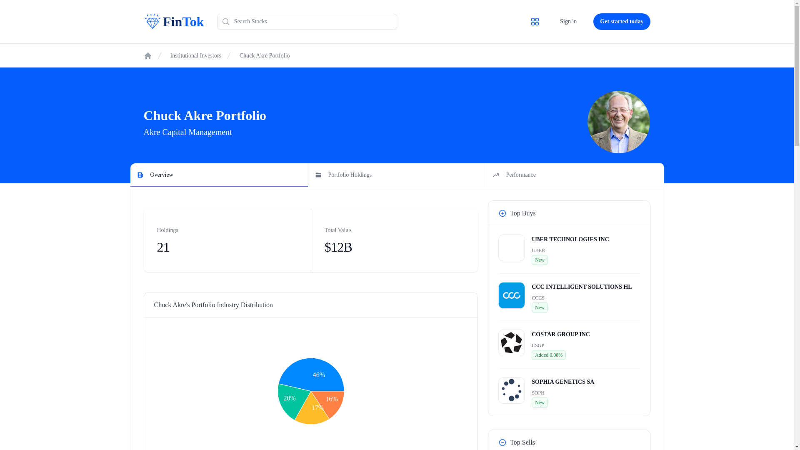 The width and height of the screenshot is (800, 450). Describe the element at coordinates (396, 175) in the screenshot. I see `Get started today` at that location.